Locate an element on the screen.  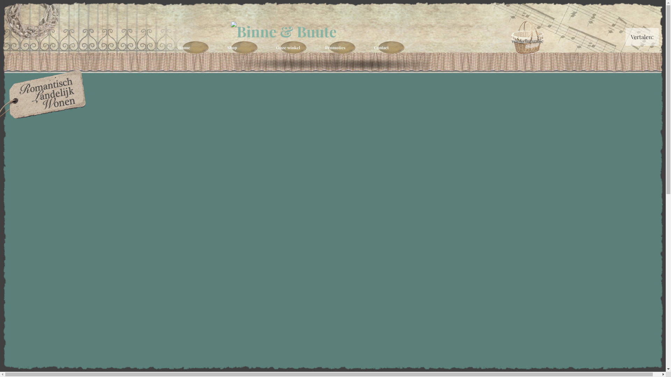
Shop is located at coordinates (245, 47).